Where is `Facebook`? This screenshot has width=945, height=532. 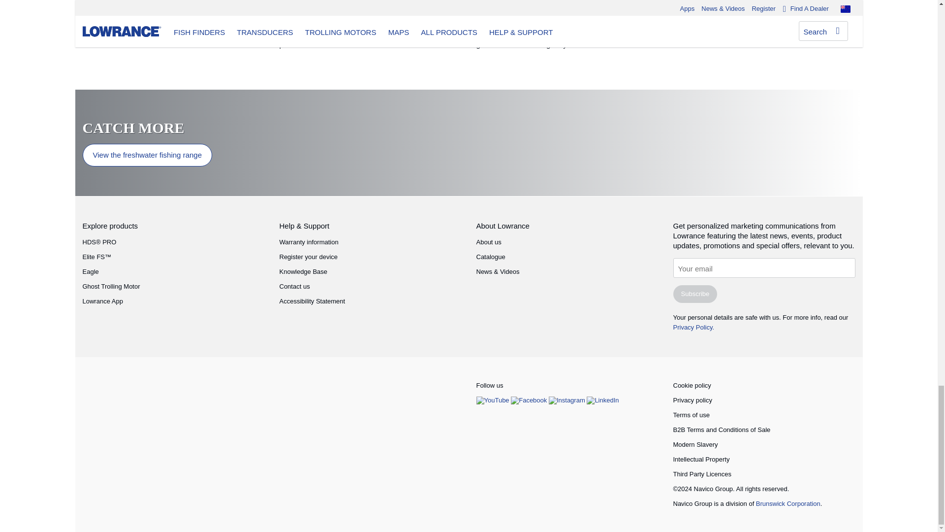 Facebook is located at coordinates (530, 400).